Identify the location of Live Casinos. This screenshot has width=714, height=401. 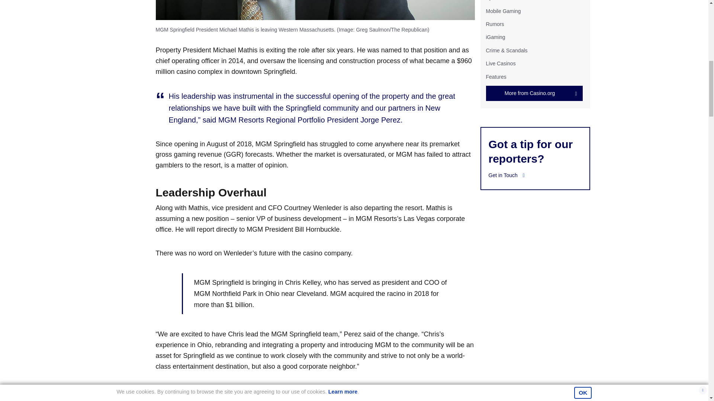
(501, 63).